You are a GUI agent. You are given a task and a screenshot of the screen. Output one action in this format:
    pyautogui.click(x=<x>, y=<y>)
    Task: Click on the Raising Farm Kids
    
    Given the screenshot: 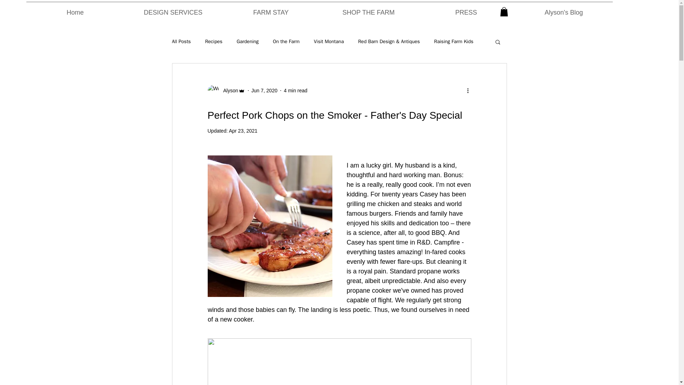 What is the action you would take?
    pyautogui.click(x=454, y=42)
    